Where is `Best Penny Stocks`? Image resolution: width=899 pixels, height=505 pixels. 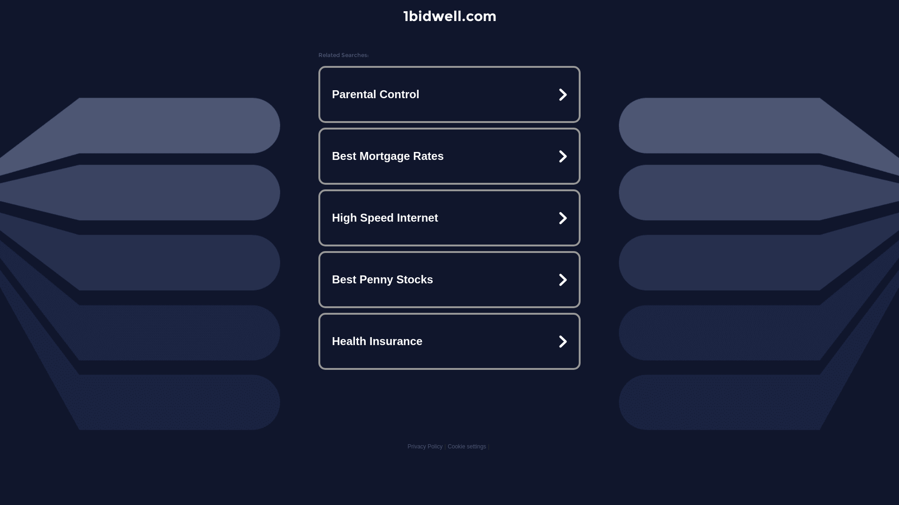 Best Penny Stocks is located at coordinates (449, 280).